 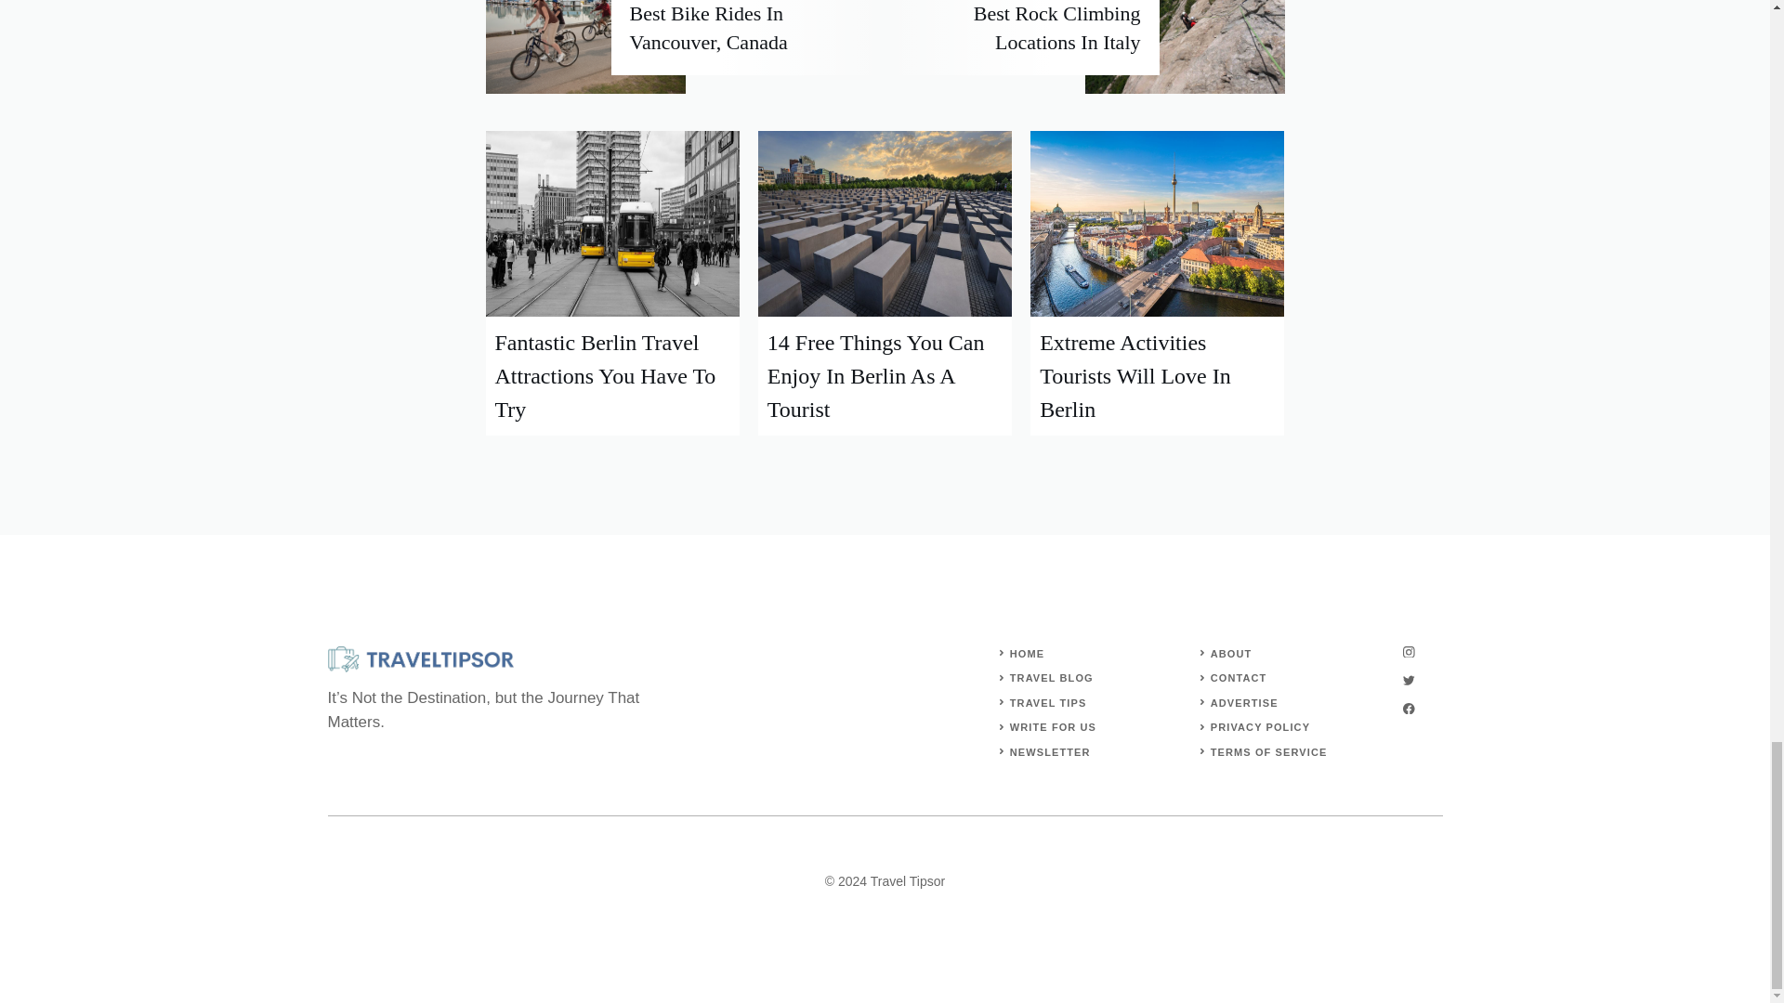 I want to click on HOME, so click(x=1026, y=653).